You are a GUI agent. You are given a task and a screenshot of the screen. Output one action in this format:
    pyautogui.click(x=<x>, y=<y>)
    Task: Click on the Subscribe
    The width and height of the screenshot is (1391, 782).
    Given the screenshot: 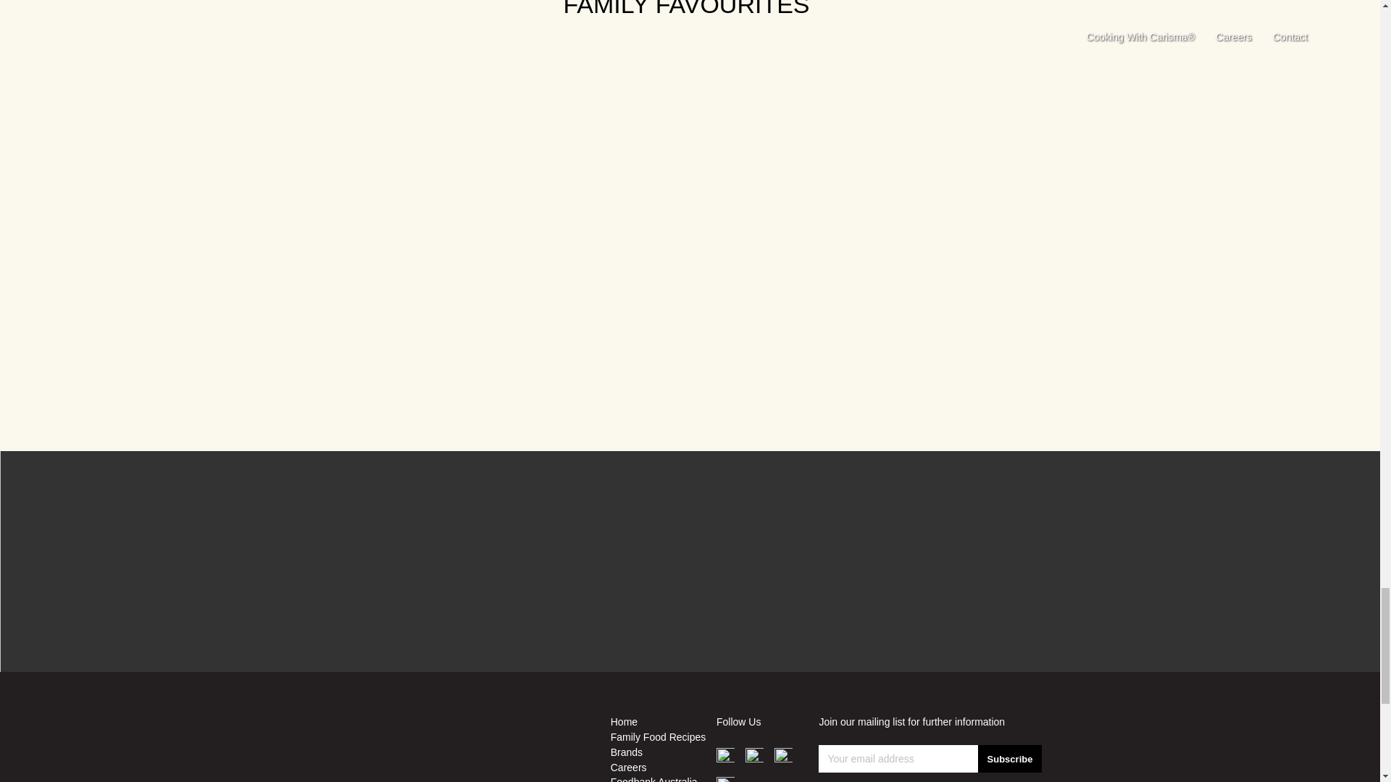 What is the action you would take?
    pyautogui.click(x=1010, y=759)
    